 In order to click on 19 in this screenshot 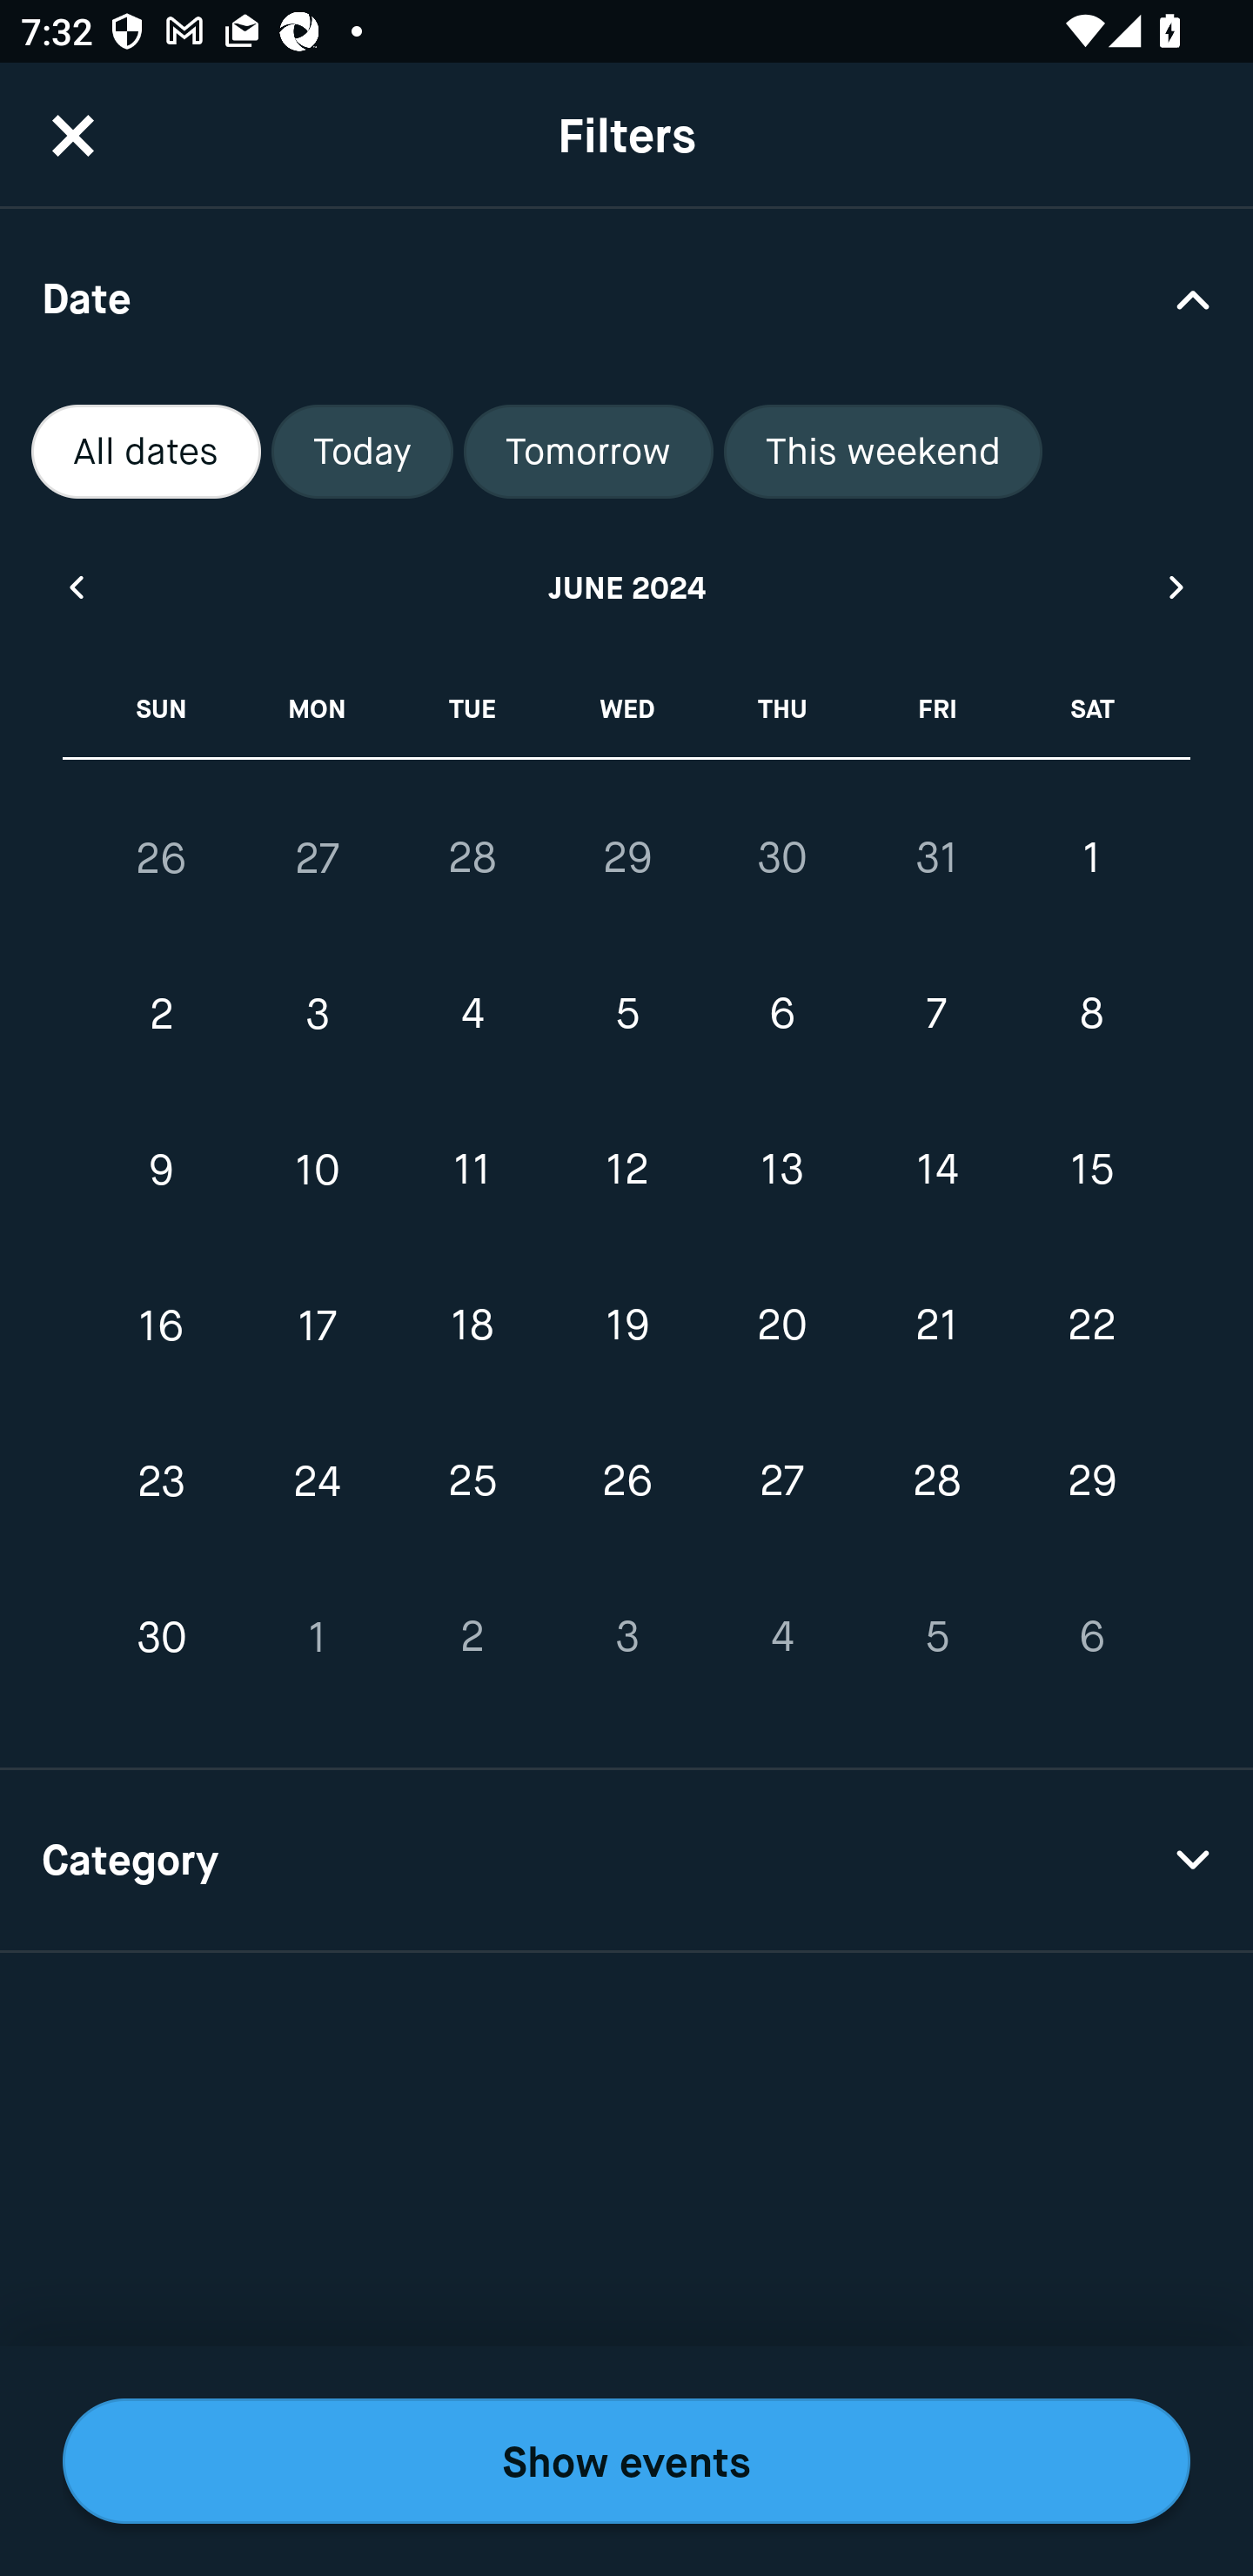, I will do `click(626, 1325)`.